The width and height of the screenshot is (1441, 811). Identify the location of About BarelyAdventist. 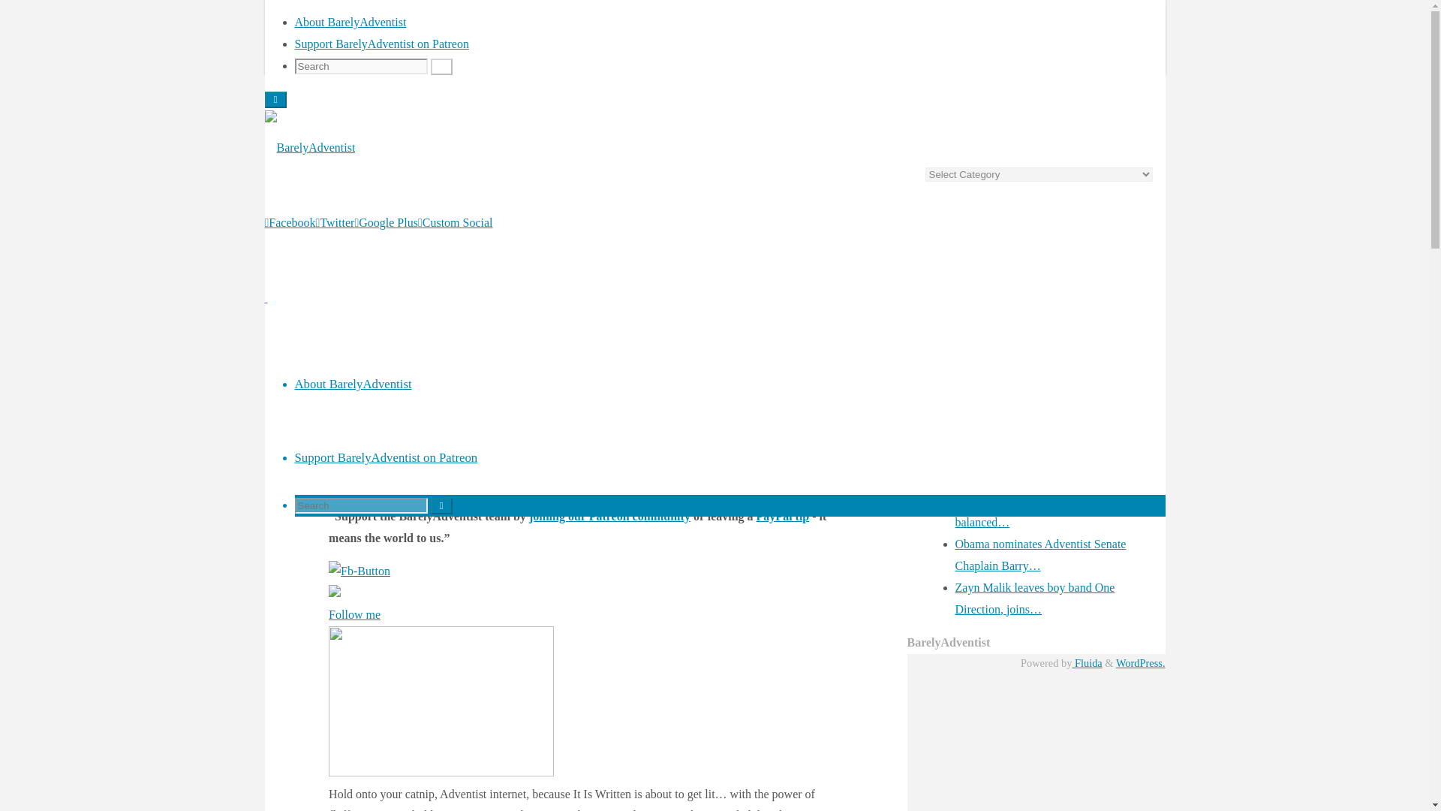
(350, 21).